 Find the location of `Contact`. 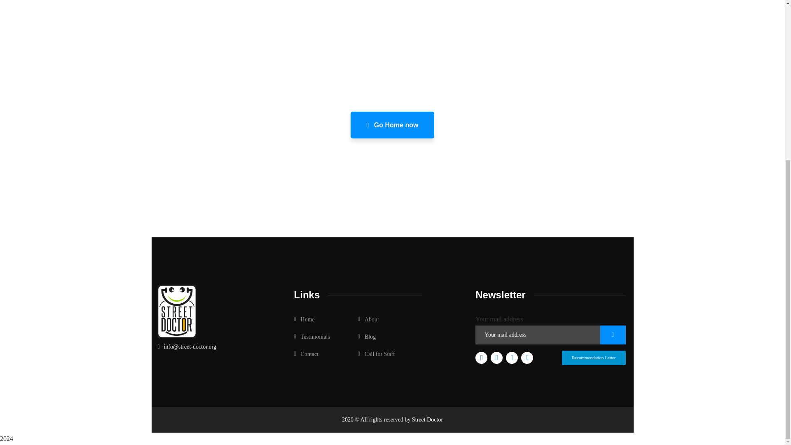

Contact is located at coordinates (307, 354).